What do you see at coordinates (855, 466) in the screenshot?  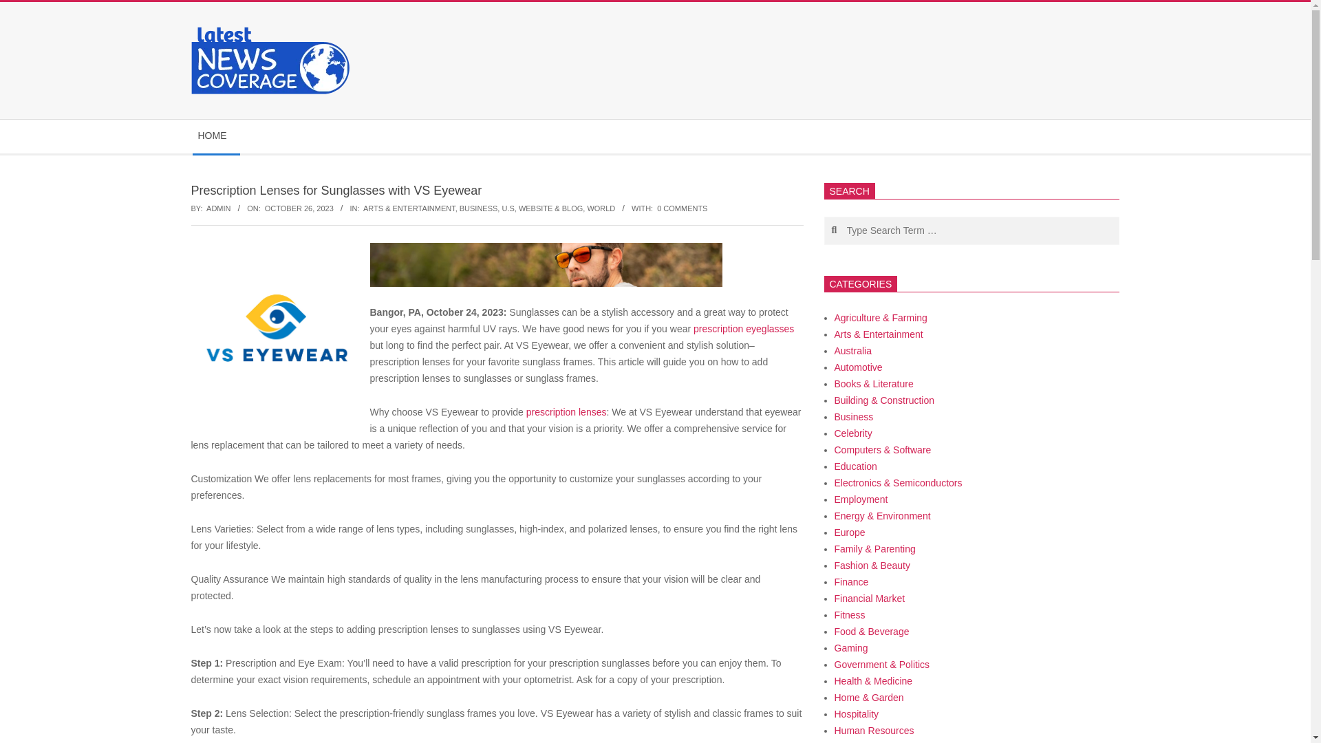 I see `Education` at bounding box center [855, 466].